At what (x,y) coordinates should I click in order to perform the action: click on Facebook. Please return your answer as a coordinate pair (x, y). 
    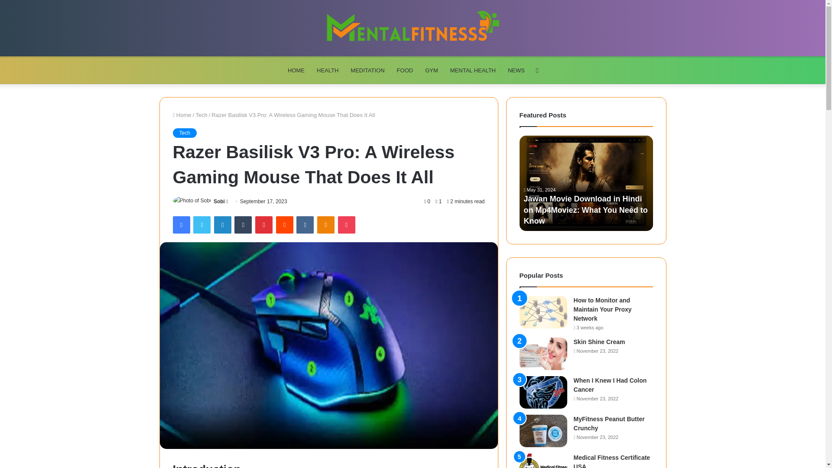
    Looking at the image, I should click on (181, 224).